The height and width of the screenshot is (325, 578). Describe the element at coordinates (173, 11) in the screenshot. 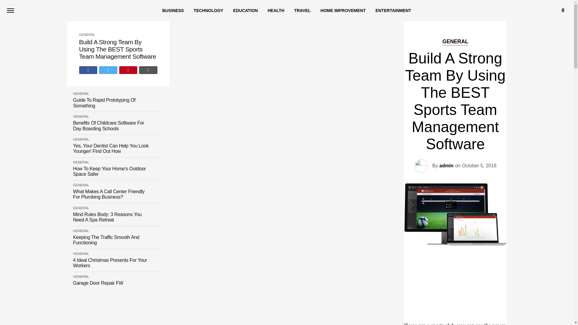

I see `BUSINESS` at that location.